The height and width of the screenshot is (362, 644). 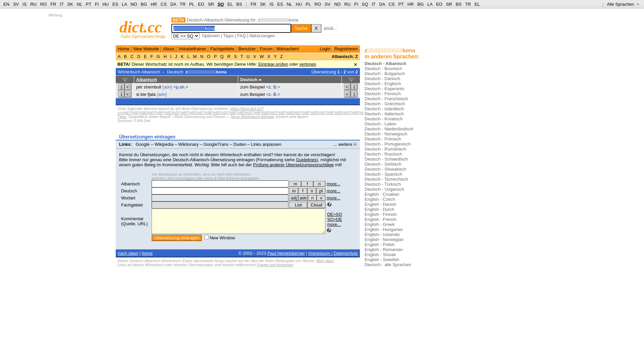 What do you see at coordinates (141, 27) in the screenshot?
I see `dict.cc` at bounding box center [141, 27].